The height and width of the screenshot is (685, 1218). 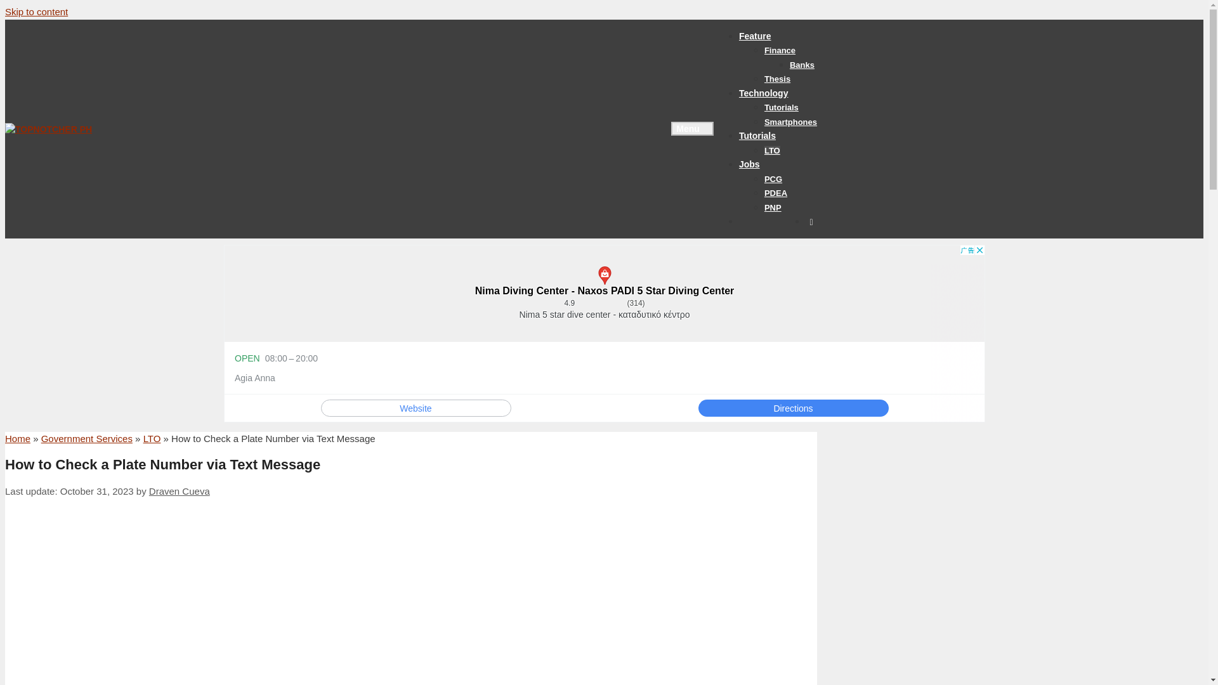 What do you see at coordinates (88, 128) in the screenshot?
I see `TOPNOTCHER PH` at bounding box center [88, 128].